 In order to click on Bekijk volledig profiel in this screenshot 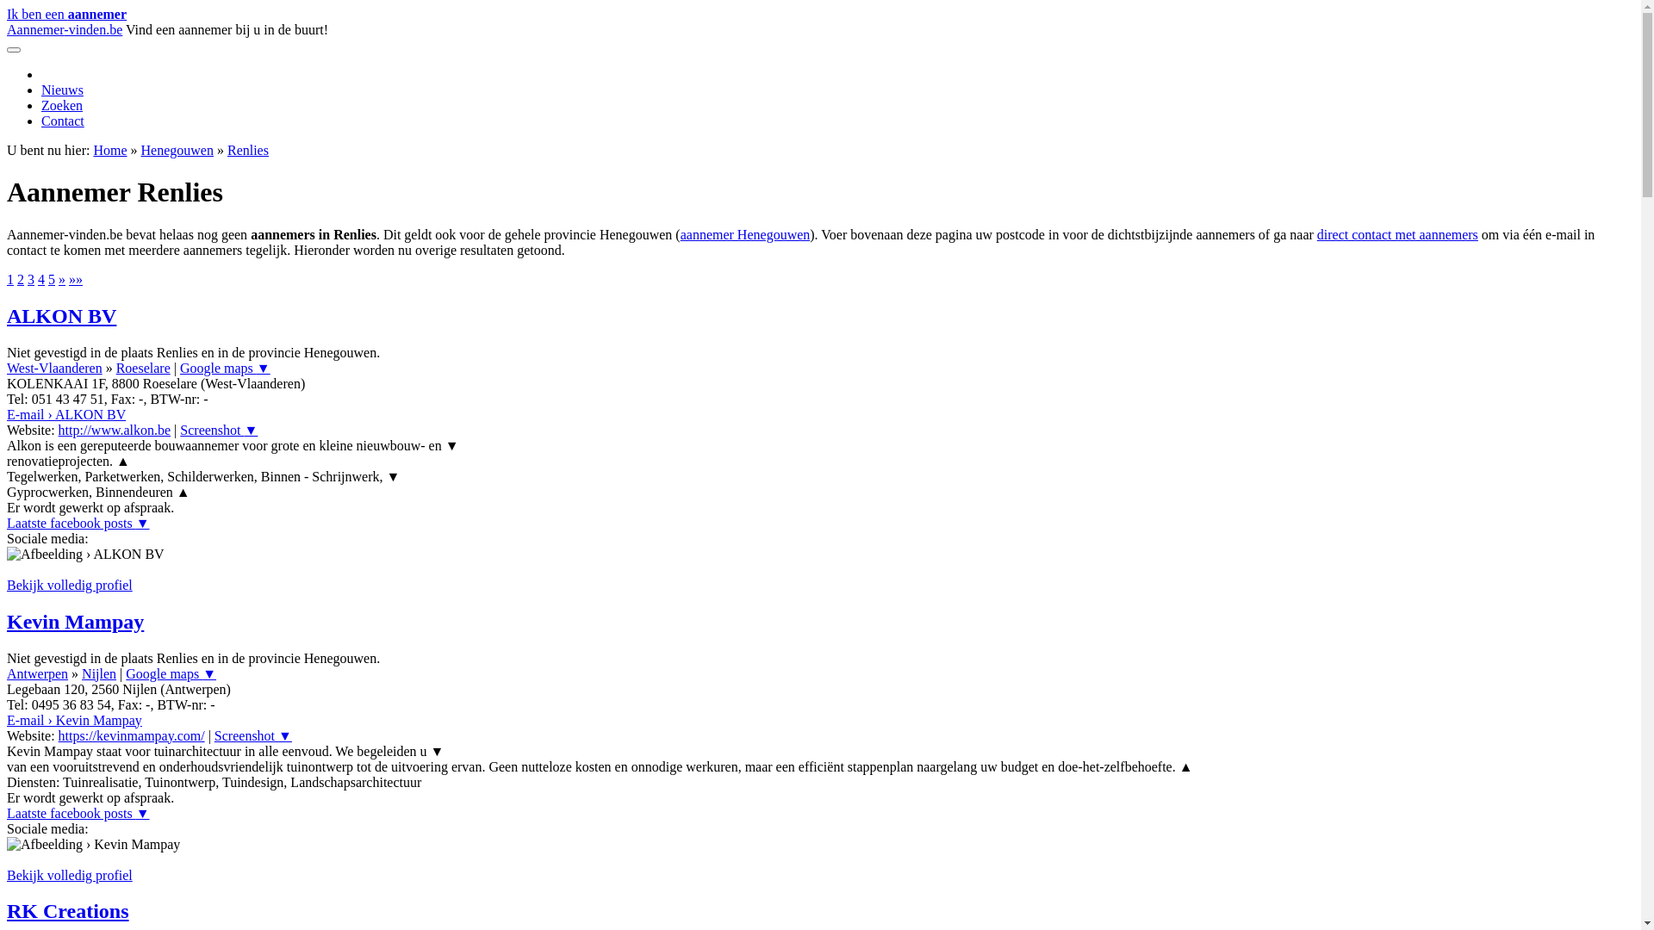, I will do `click(70, 586)`.